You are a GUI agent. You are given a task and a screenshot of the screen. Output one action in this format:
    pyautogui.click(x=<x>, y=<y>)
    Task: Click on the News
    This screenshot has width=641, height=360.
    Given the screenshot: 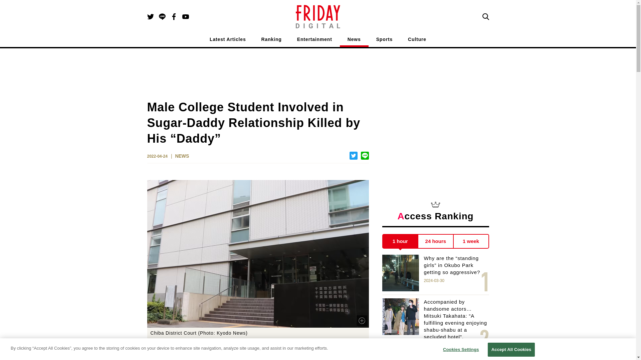 What is the action you would take?
    pyautogui.click(x=354, y=41)
    